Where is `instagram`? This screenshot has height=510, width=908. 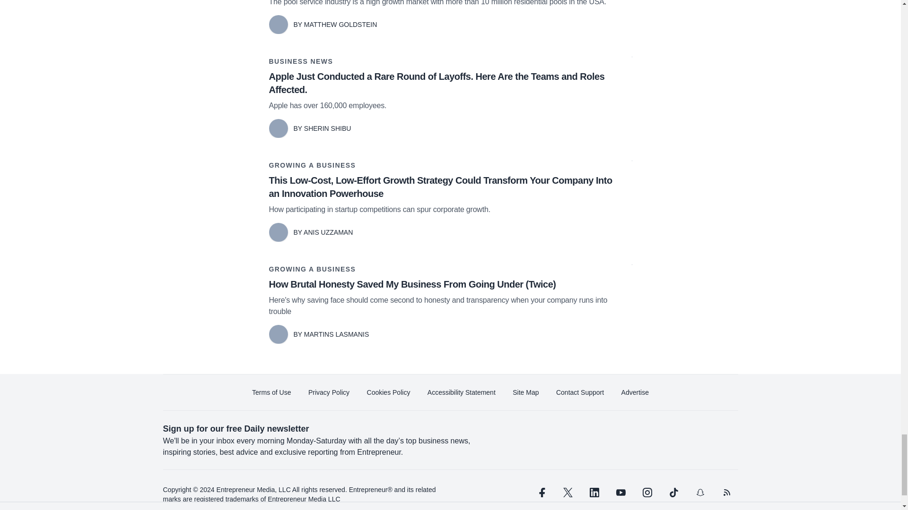 instagram is located at coordinates (647, 493).